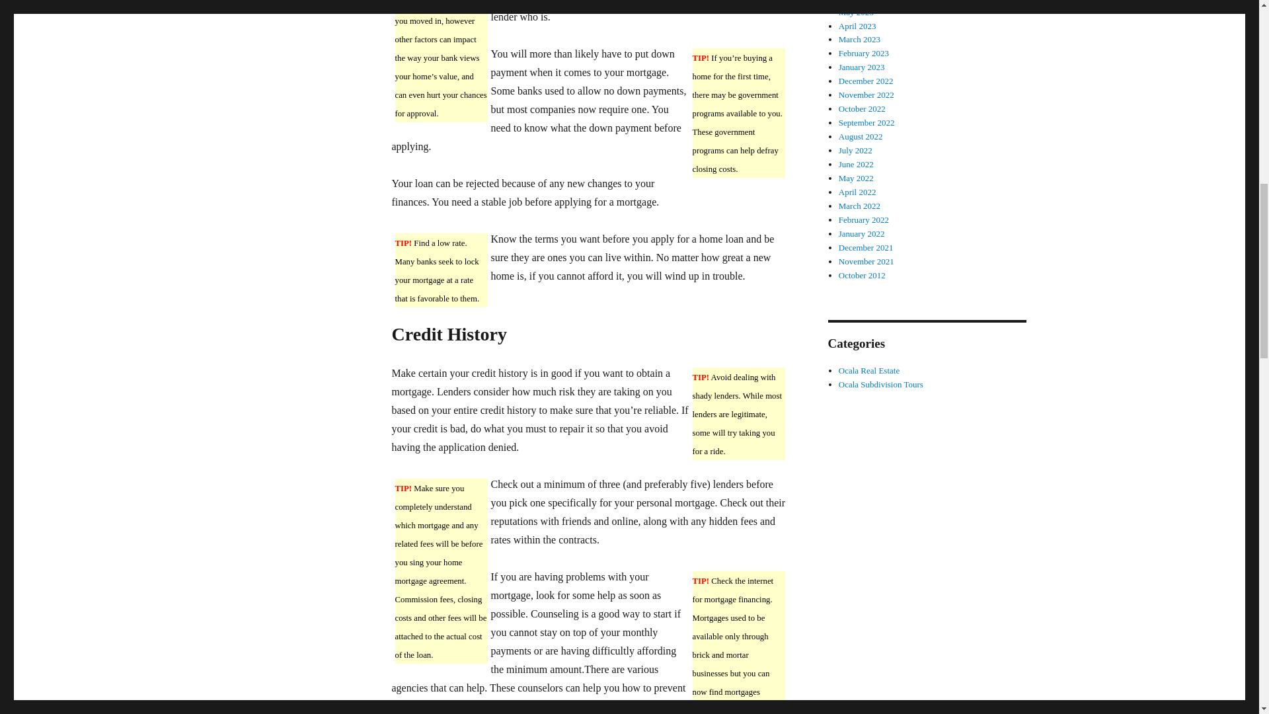  Describe the element at coordinates (857, 12) in the screenshot. I see `May 2023` at that location.